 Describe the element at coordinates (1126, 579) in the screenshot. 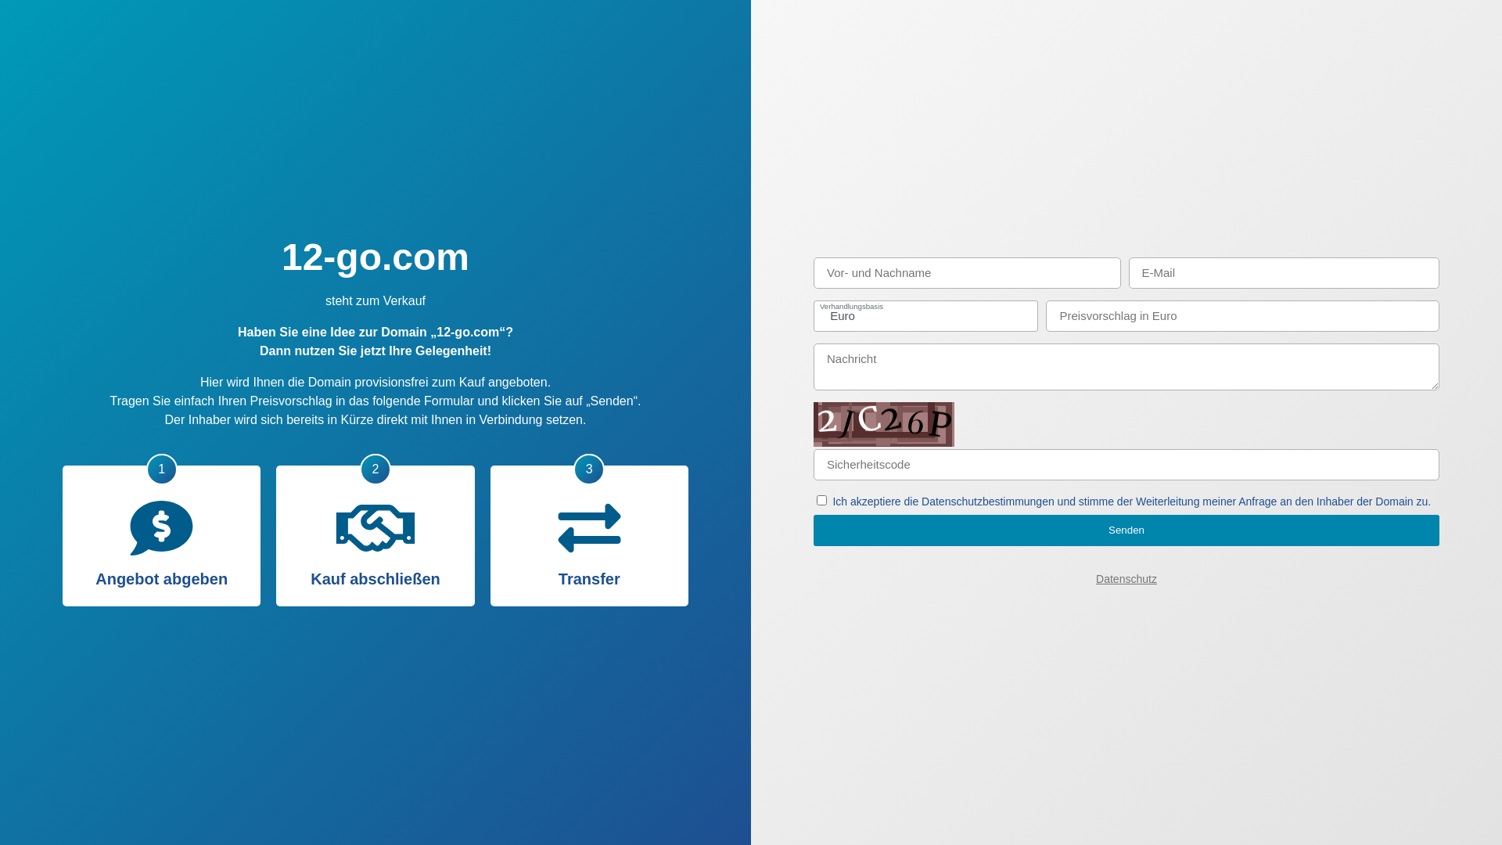

I see `Datenschutz` at that location.